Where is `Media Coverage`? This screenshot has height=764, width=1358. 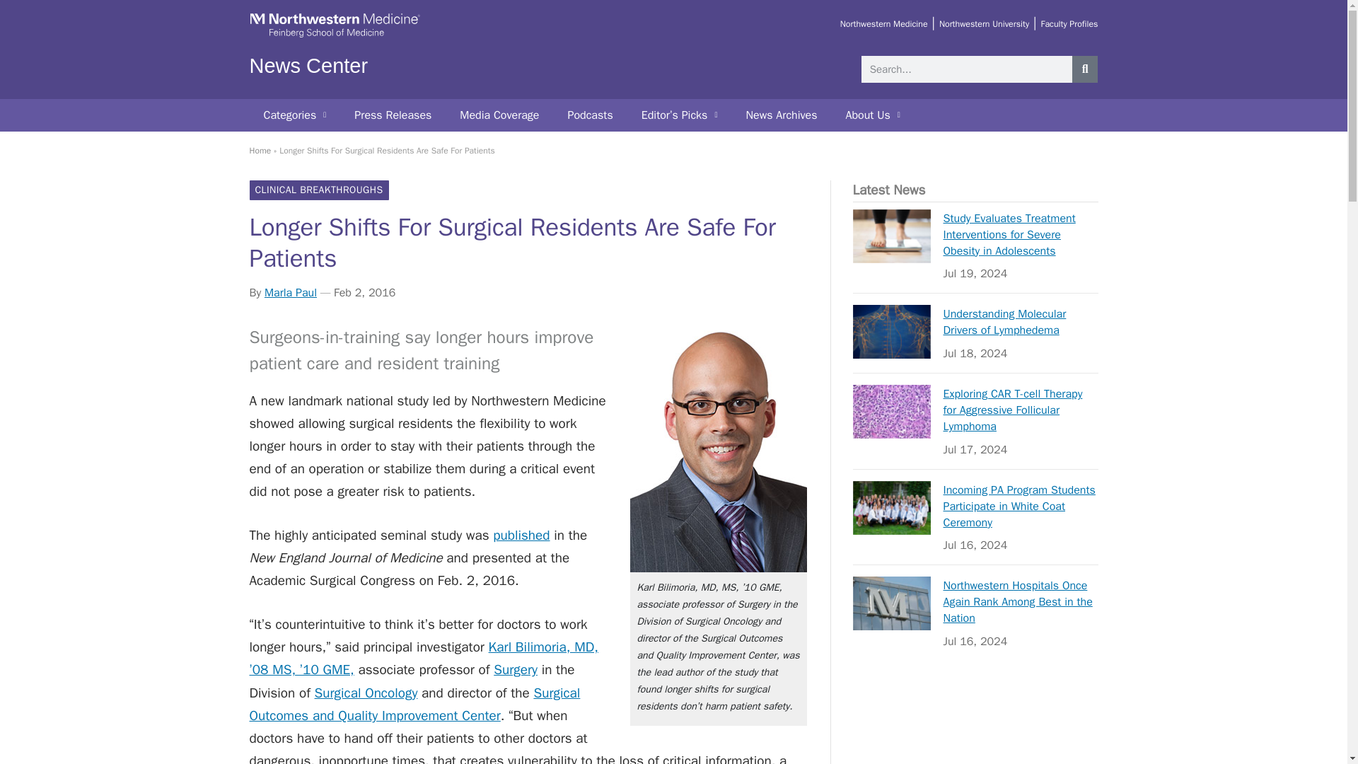
Media Coverage is located at coordinates (499, 115).